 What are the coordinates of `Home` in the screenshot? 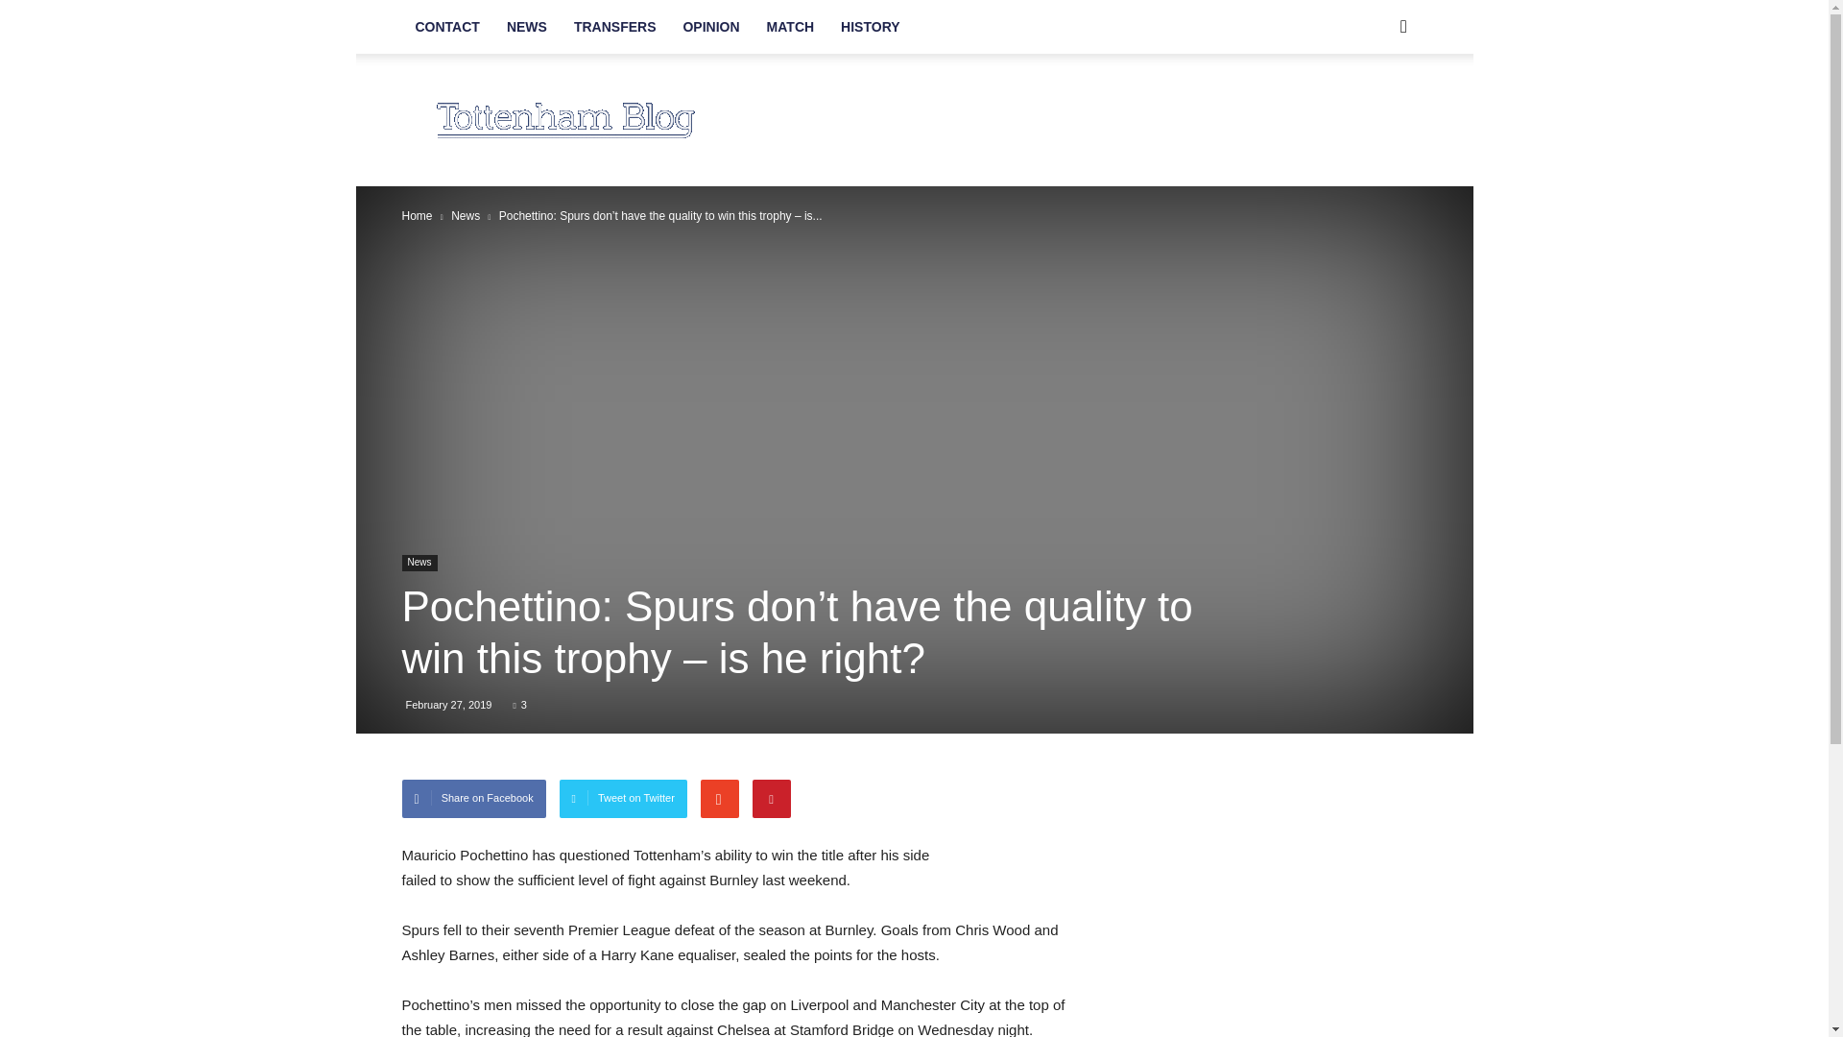 It's located at (417, 216).